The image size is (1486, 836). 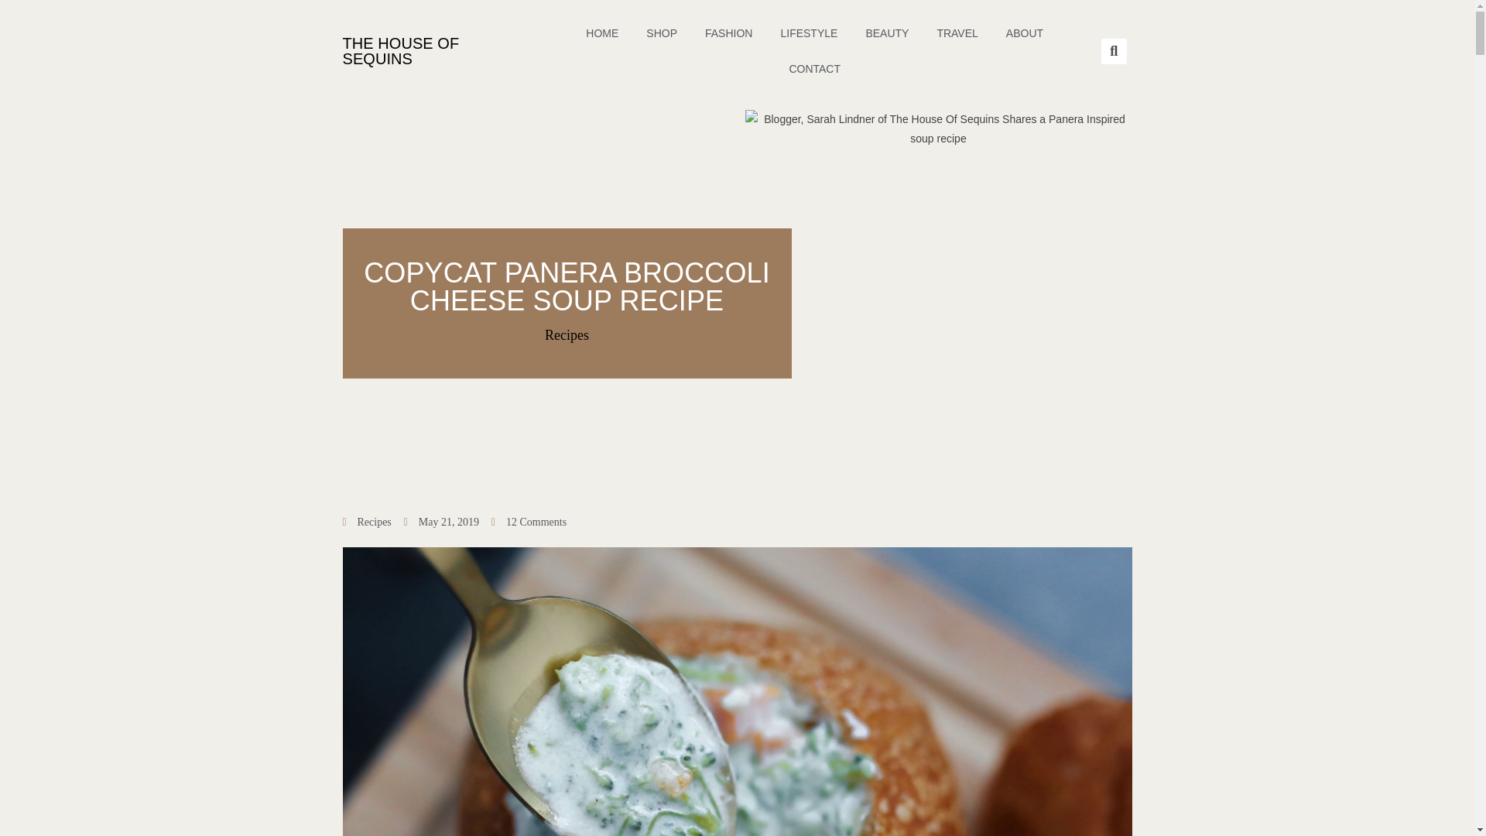 I want to click on CONTACT, so click(x=814, y=68).